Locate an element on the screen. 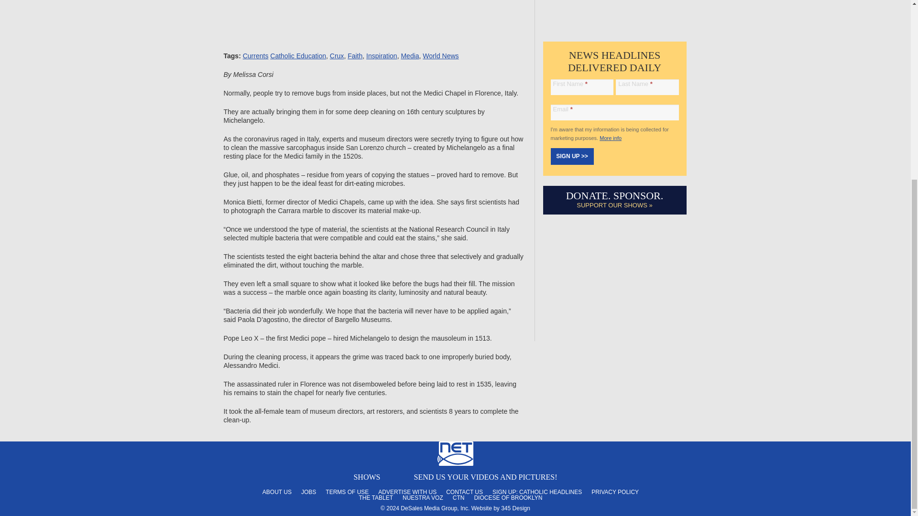  Currents is located at coordinates (256, 56).